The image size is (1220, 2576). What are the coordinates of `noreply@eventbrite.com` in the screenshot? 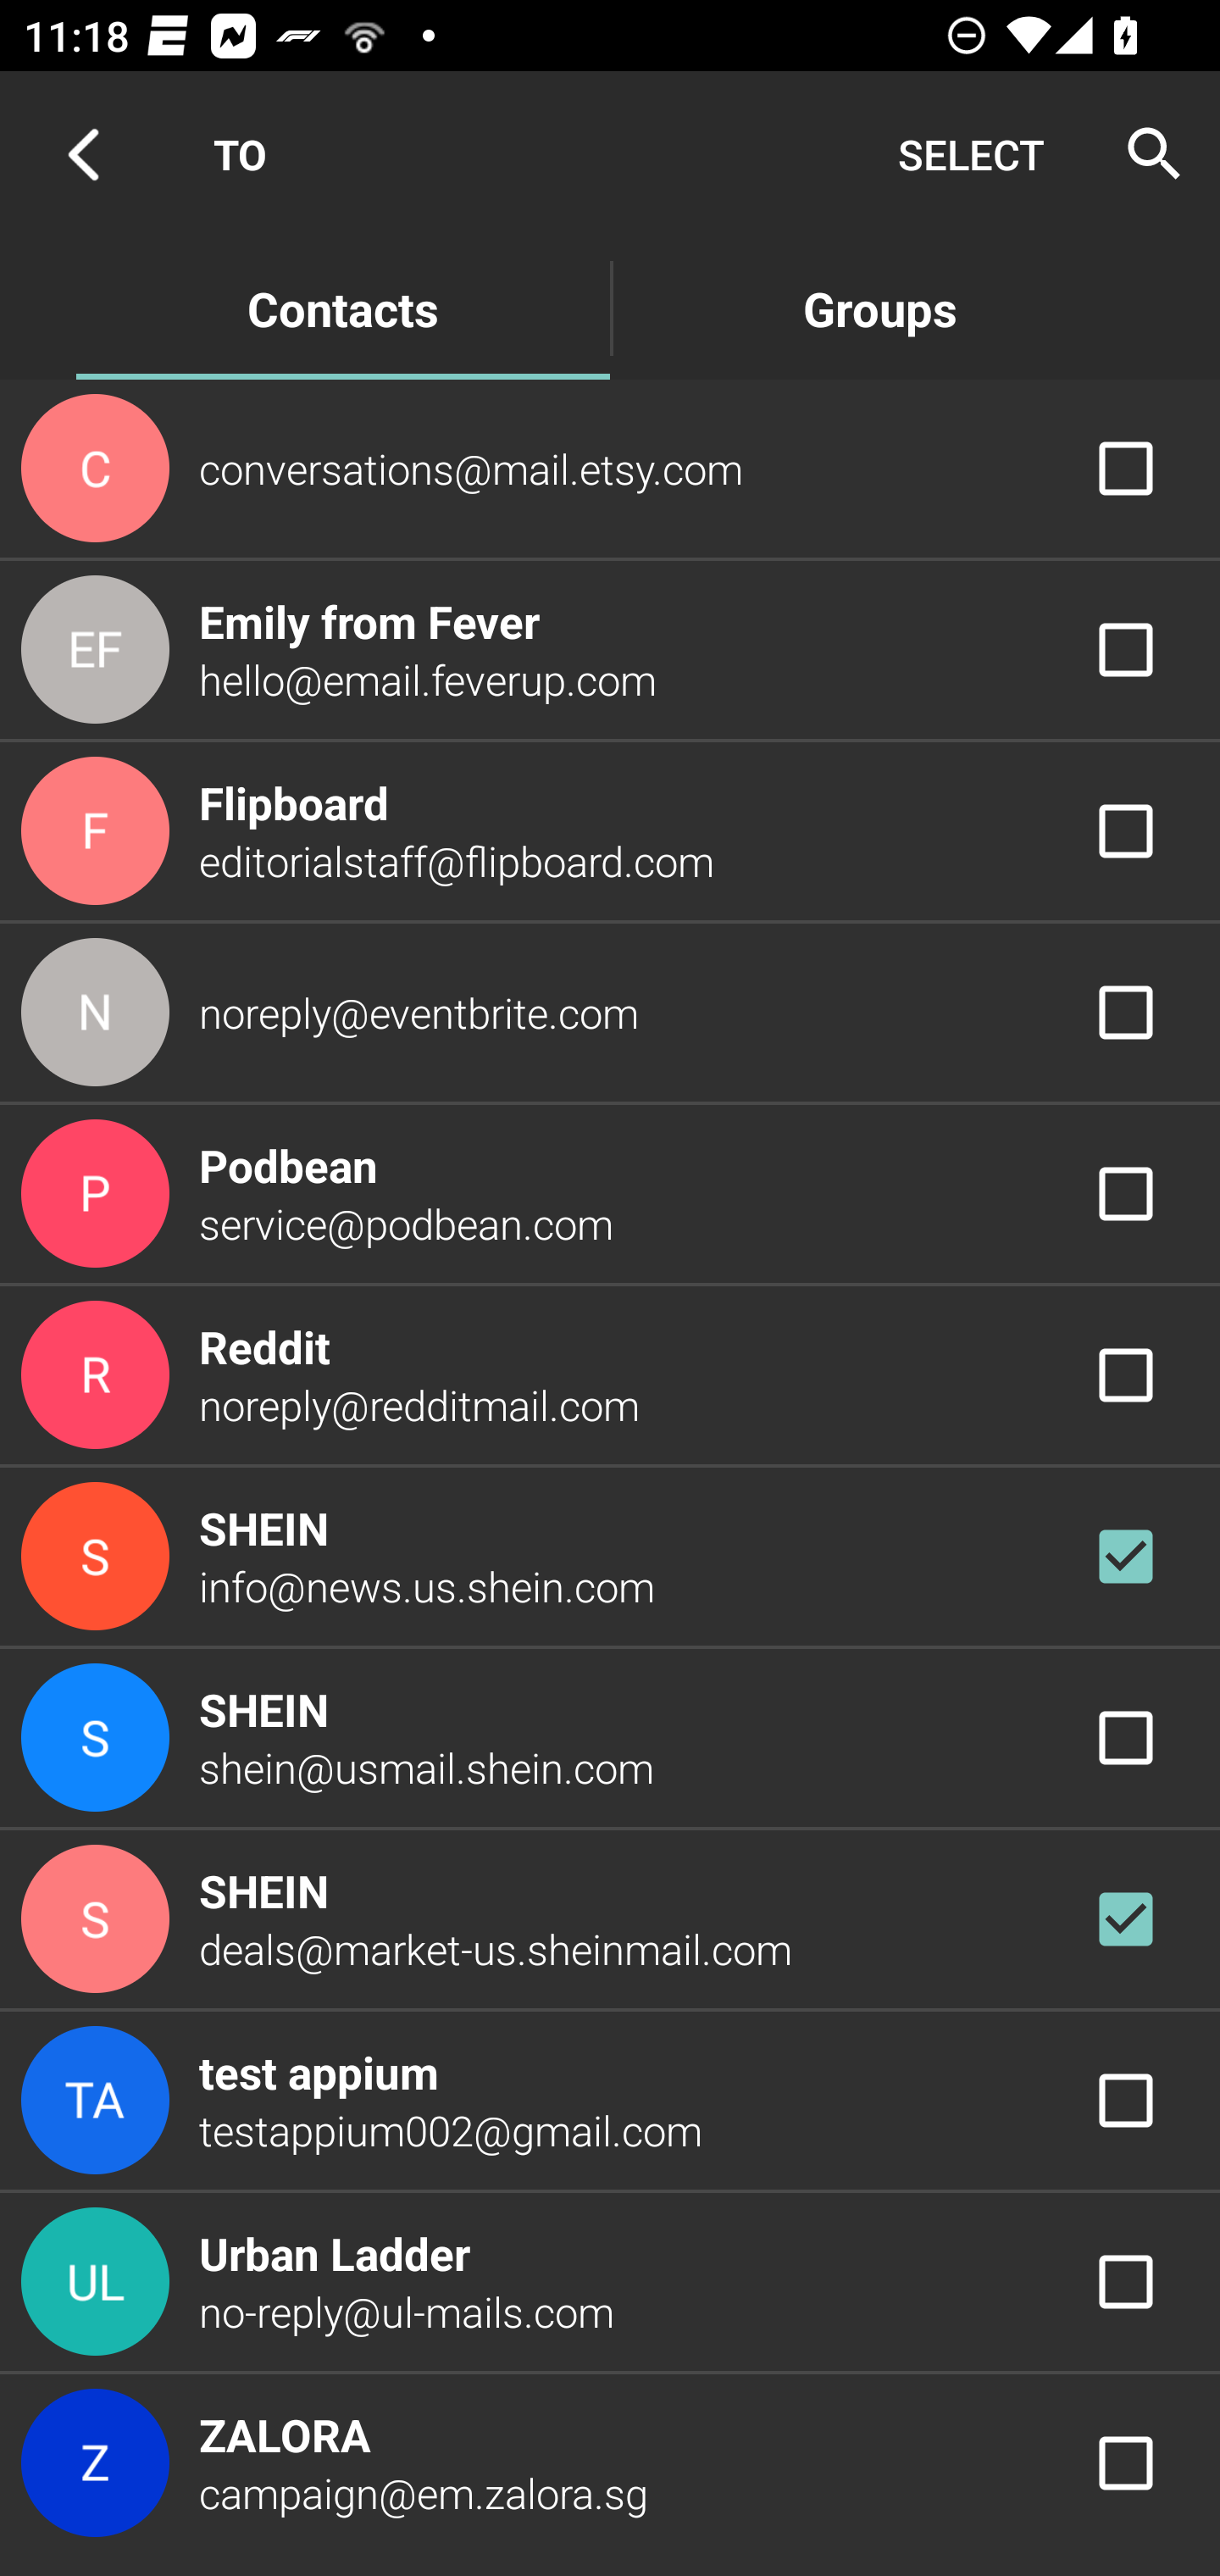 It's located at (610, 1013).